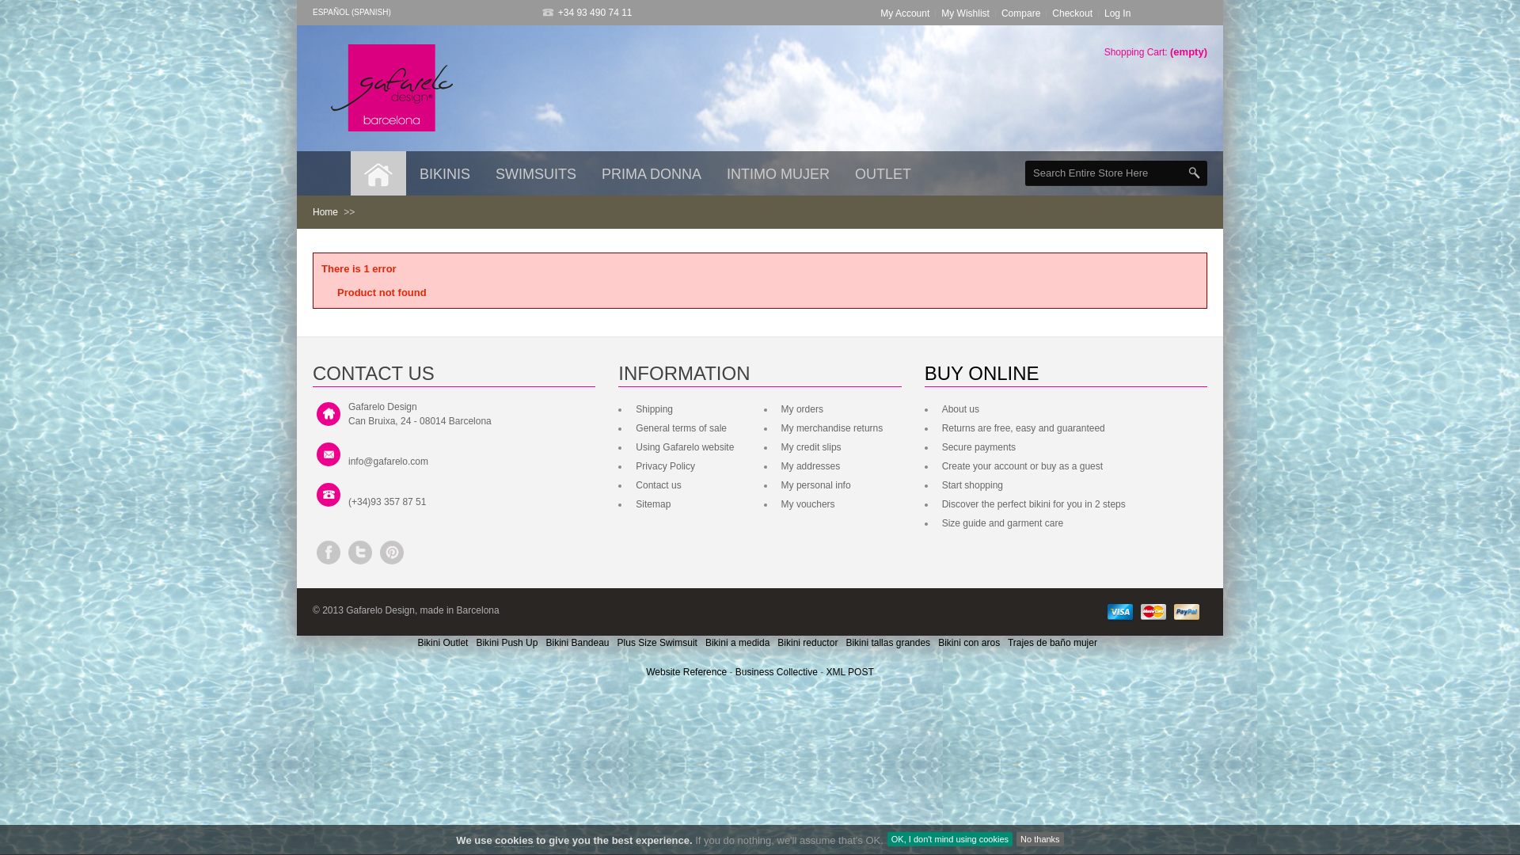  Describe the element at coordinates (392, 553) in the screenshot. I see `Pinterest` at that location.